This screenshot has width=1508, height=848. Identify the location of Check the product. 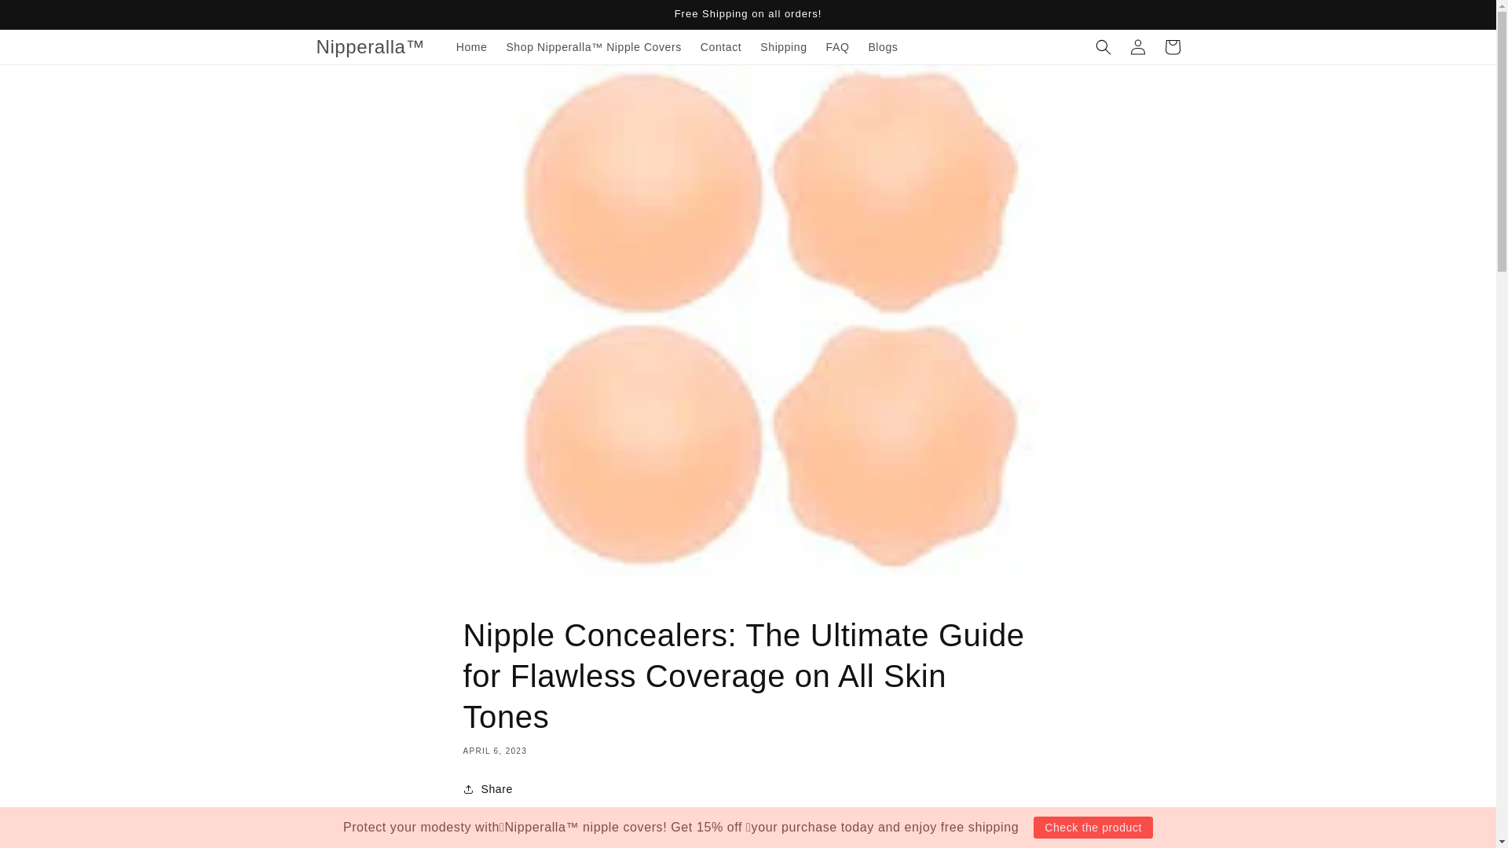
(1093, 828).